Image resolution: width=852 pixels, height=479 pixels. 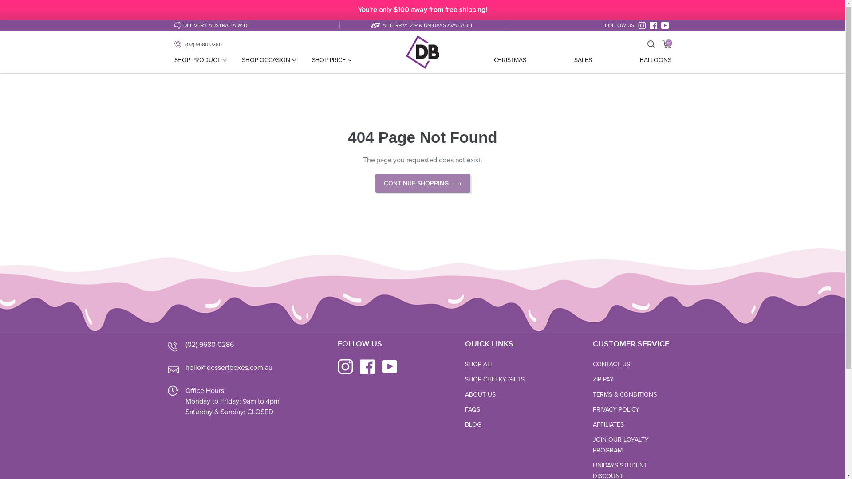 What do you see at coordinates (665, 25) in the screenshot?
I see `YOUTUBE` at bounding box center [665, 25].